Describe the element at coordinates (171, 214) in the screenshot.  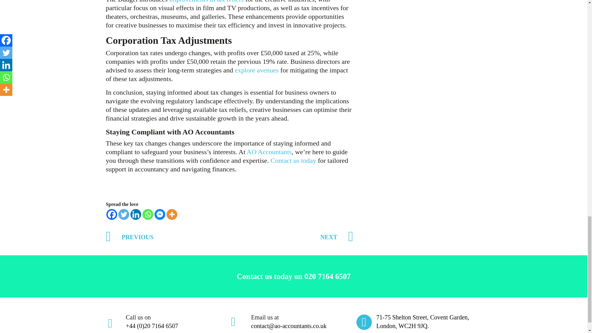
I see `More` at that location.